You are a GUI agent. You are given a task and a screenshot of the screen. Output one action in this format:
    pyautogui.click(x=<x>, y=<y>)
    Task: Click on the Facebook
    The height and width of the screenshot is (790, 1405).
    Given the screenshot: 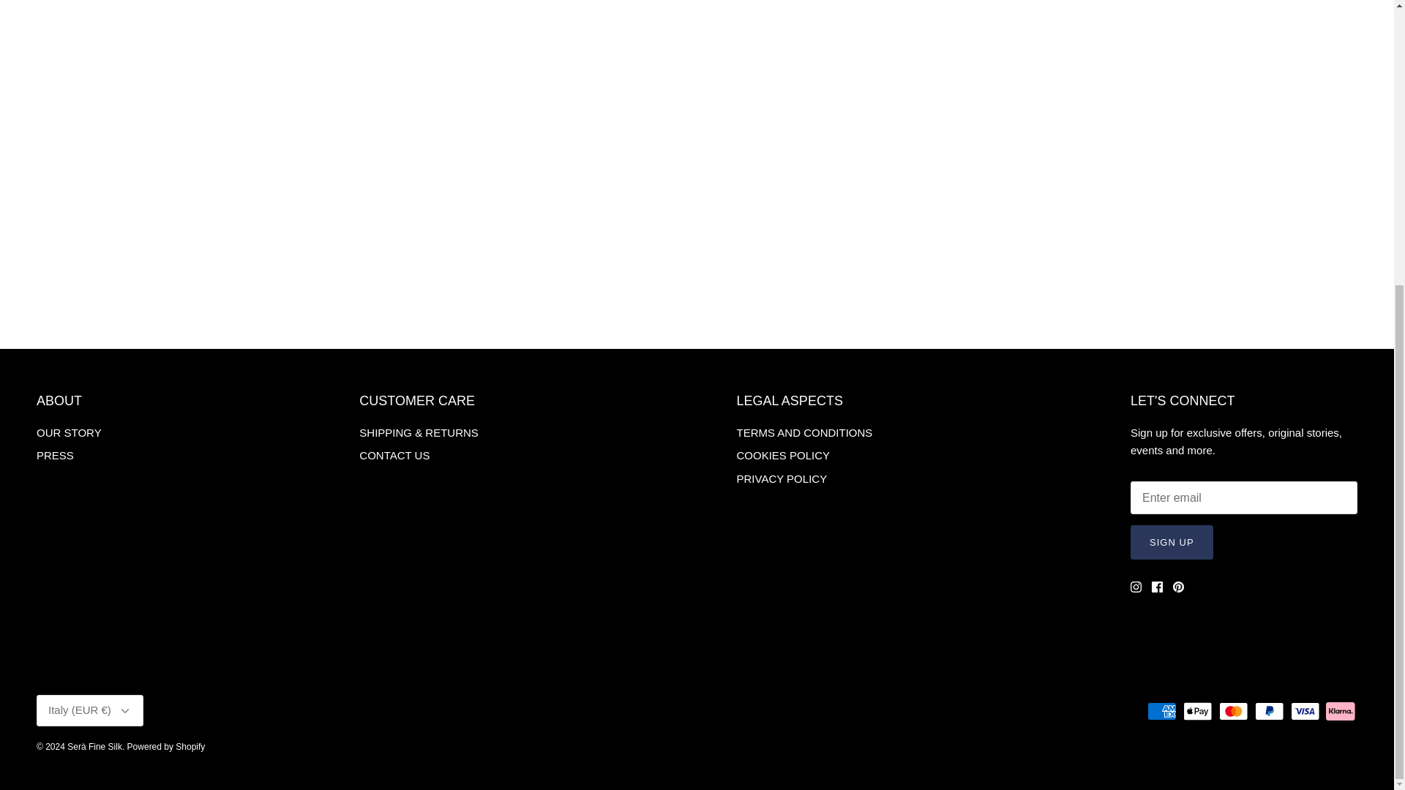 What is the action you would take?
    pyautogui.click(x=1158, y=587)
    